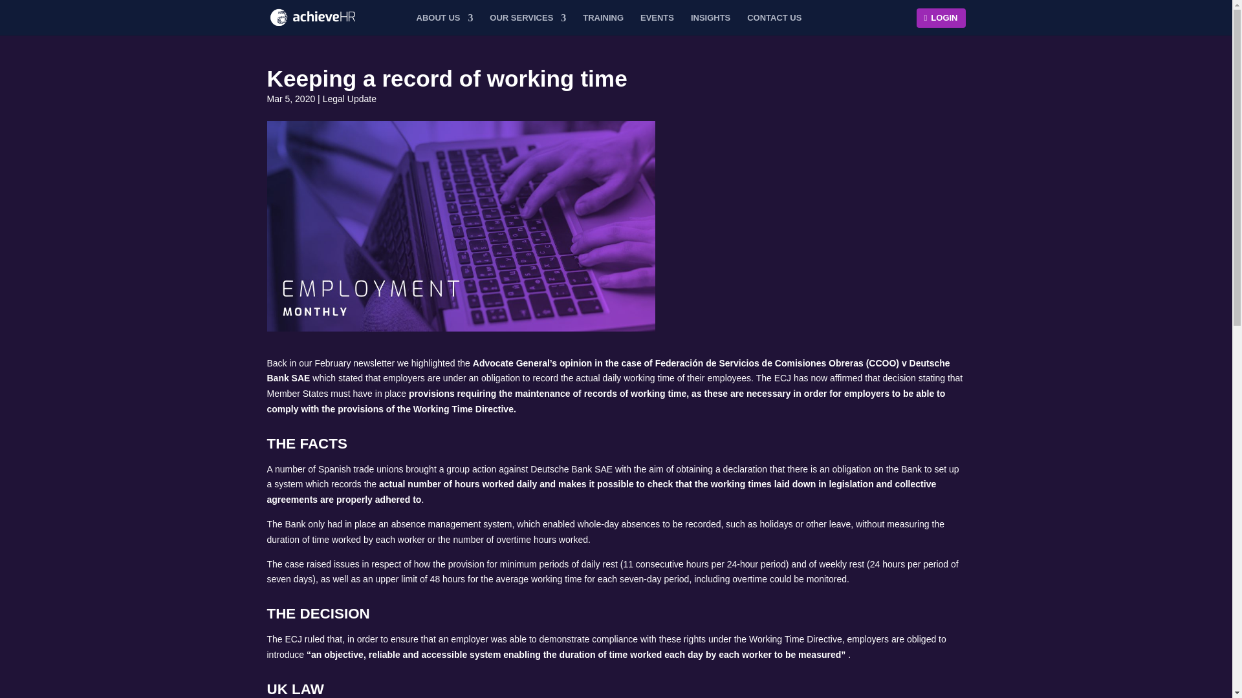 The image size is (1242, 698). I want to click on ABOUT US, so click(444, 17).